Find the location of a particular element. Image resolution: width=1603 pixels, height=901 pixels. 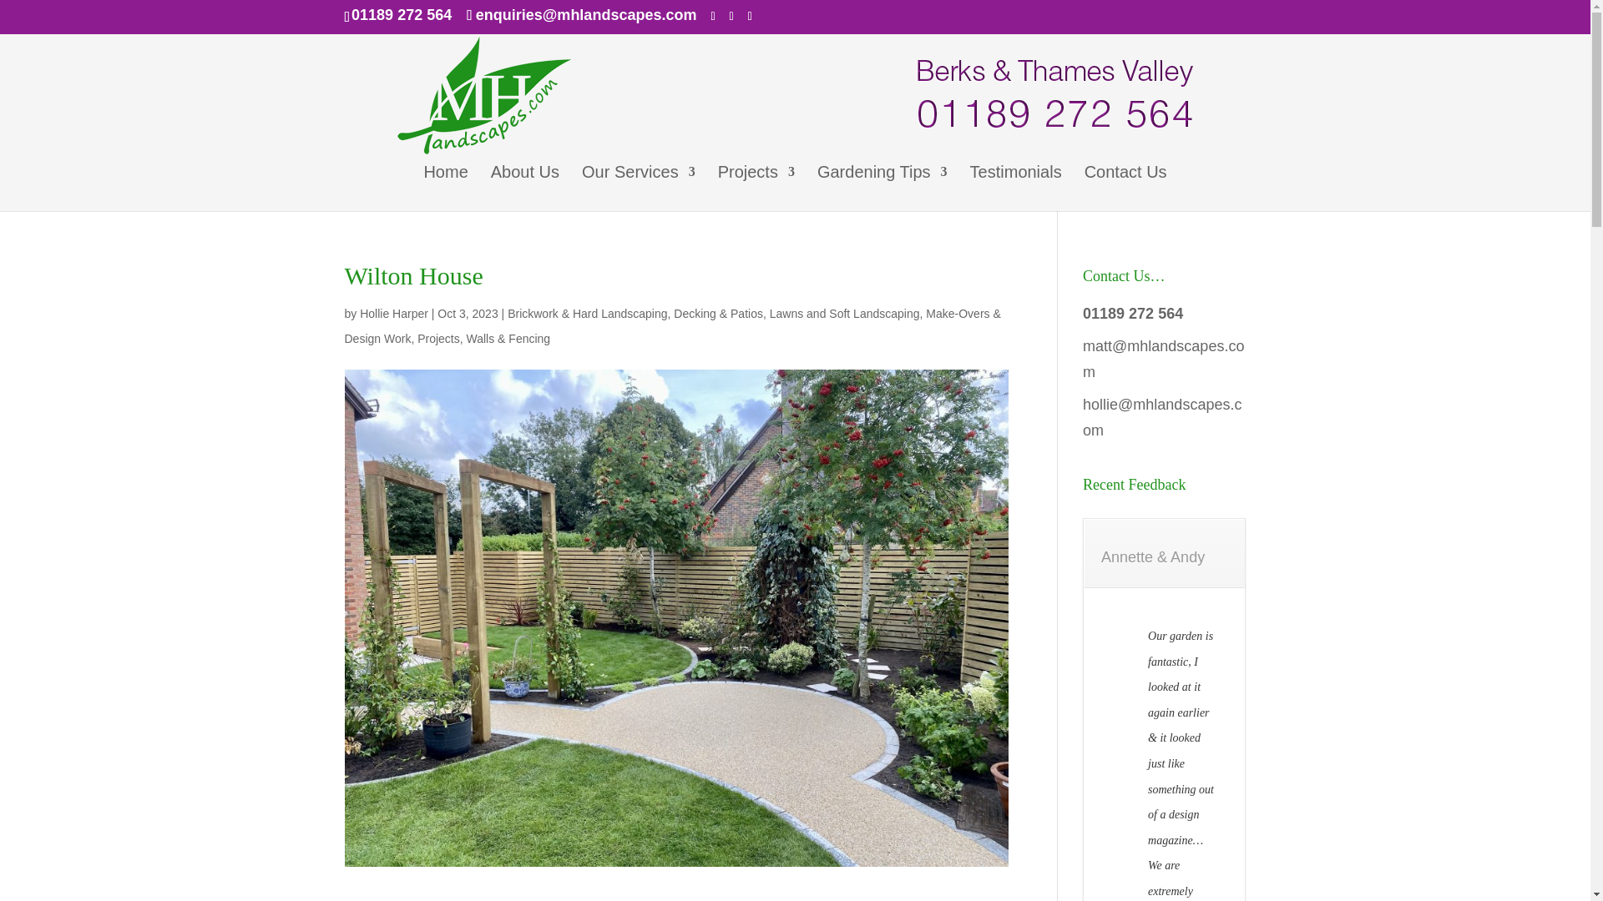

Home is located at coordinates (445, 187).